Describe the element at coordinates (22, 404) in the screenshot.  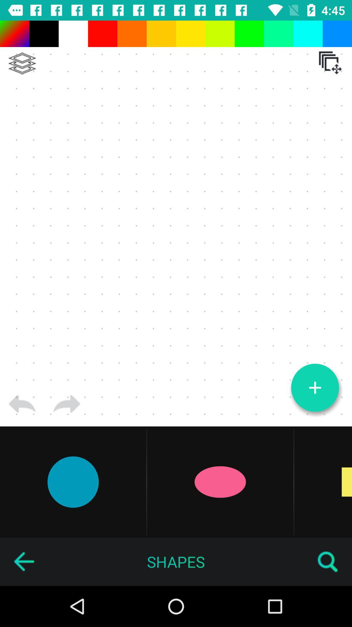
I see `go back` at that location.